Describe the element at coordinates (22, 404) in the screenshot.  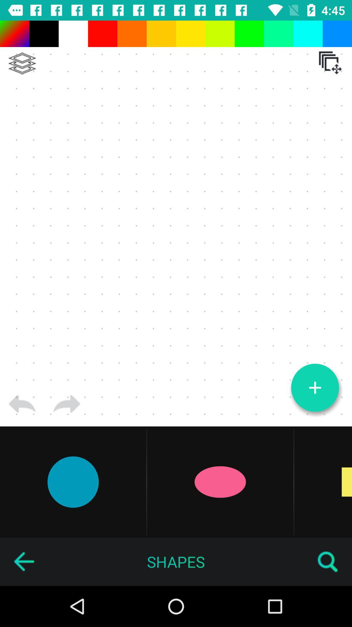
I see `go back` at that location.